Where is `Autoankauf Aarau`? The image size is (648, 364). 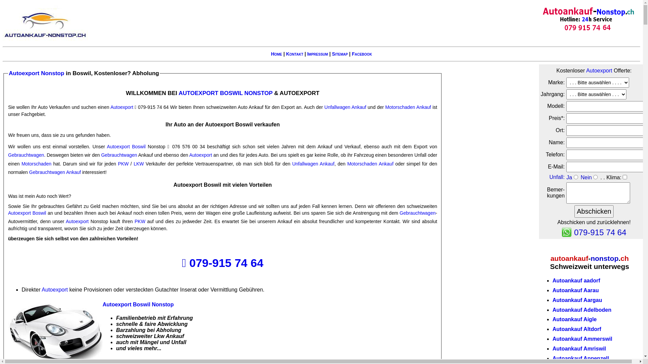
Autoankauf Aarau is located at coordinates (576, 291).